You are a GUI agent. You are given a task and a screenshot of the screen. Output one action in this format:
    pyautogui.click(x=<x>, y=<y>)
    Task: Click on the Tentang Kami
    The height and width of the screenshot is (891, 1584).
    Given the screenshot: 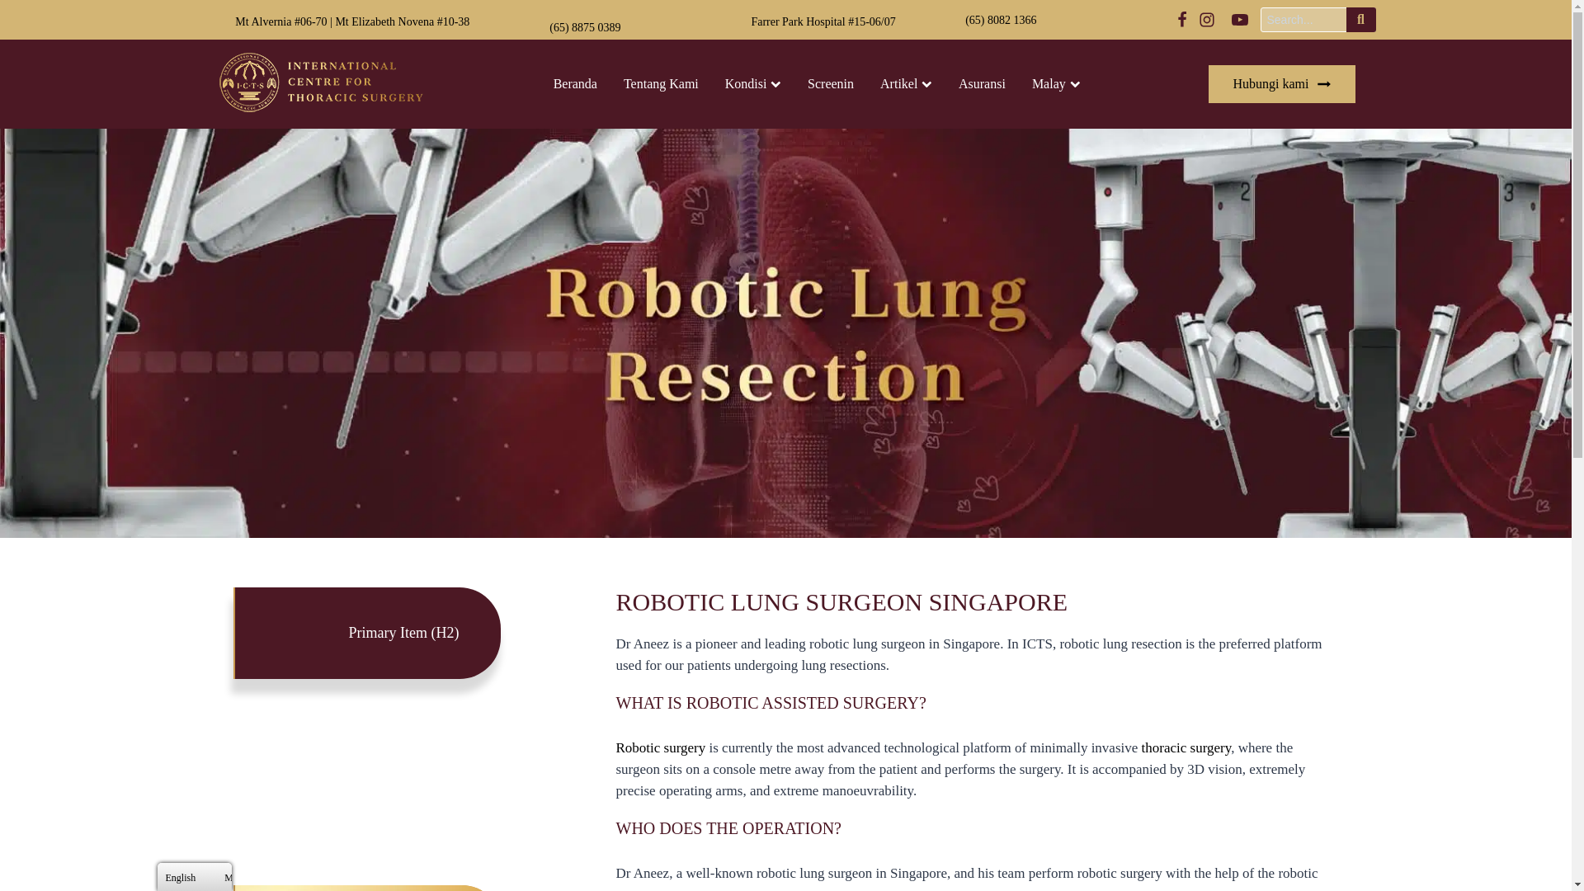 What is the action you would take?
    pyautogui.click(x=660, y=84)
    